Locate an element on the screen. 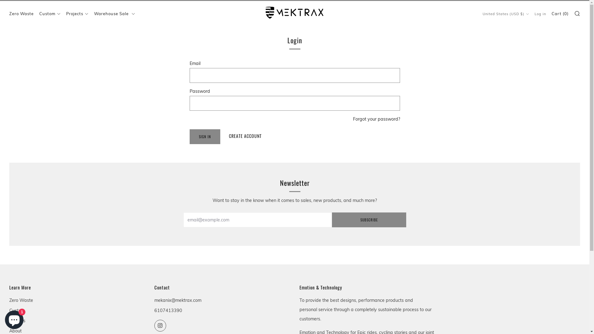  Projects is located at coordinates (77, 14).